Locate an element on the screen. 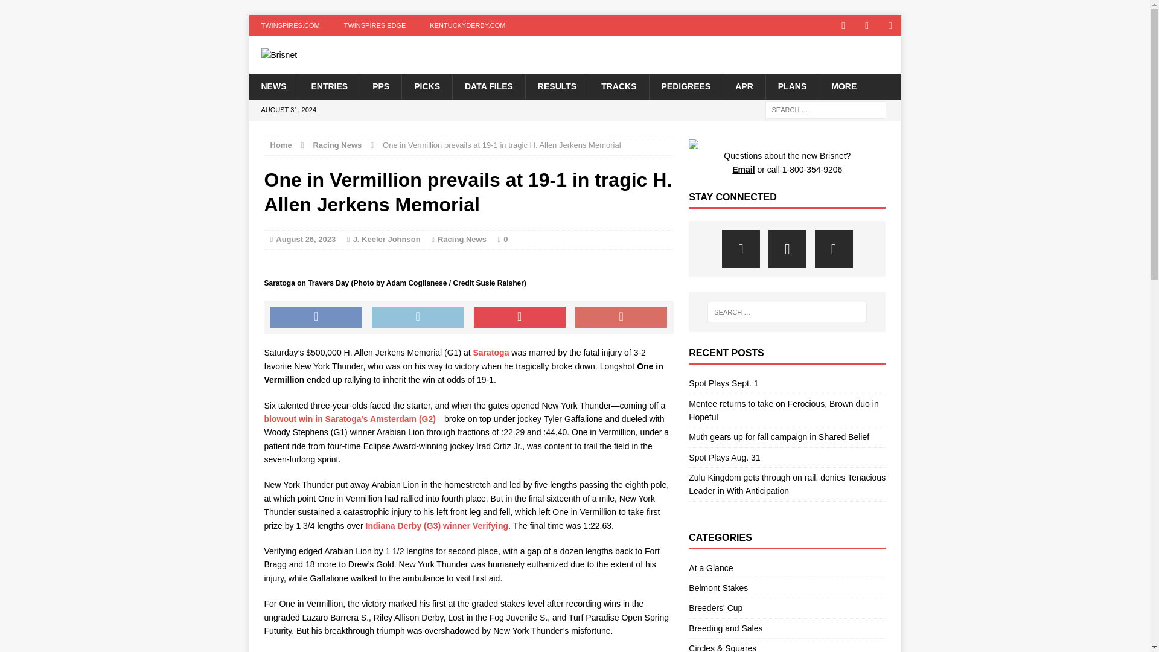  J. Keeler Johnson is located at coordinates (386, 239).